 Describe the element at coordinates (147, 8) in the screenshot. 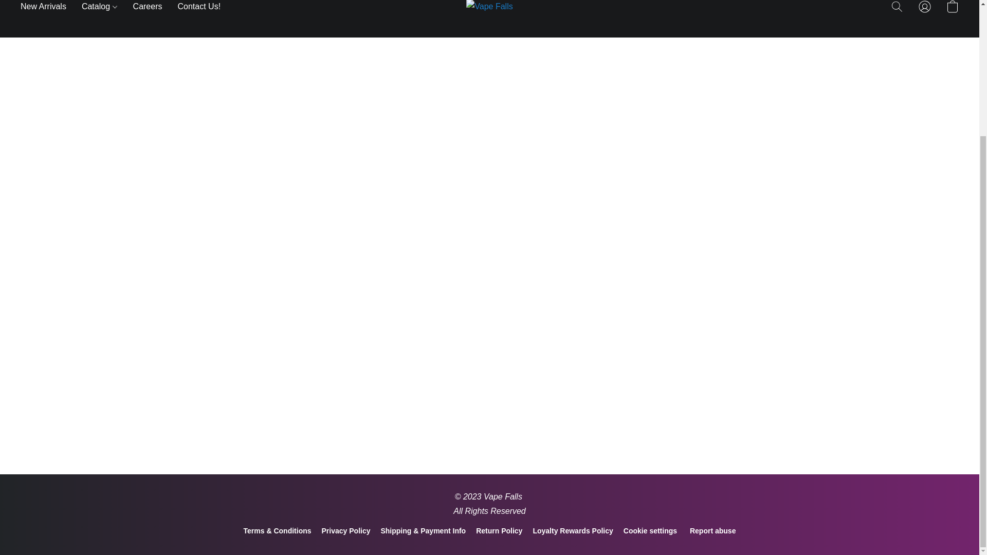

I see `Careers` at that location.